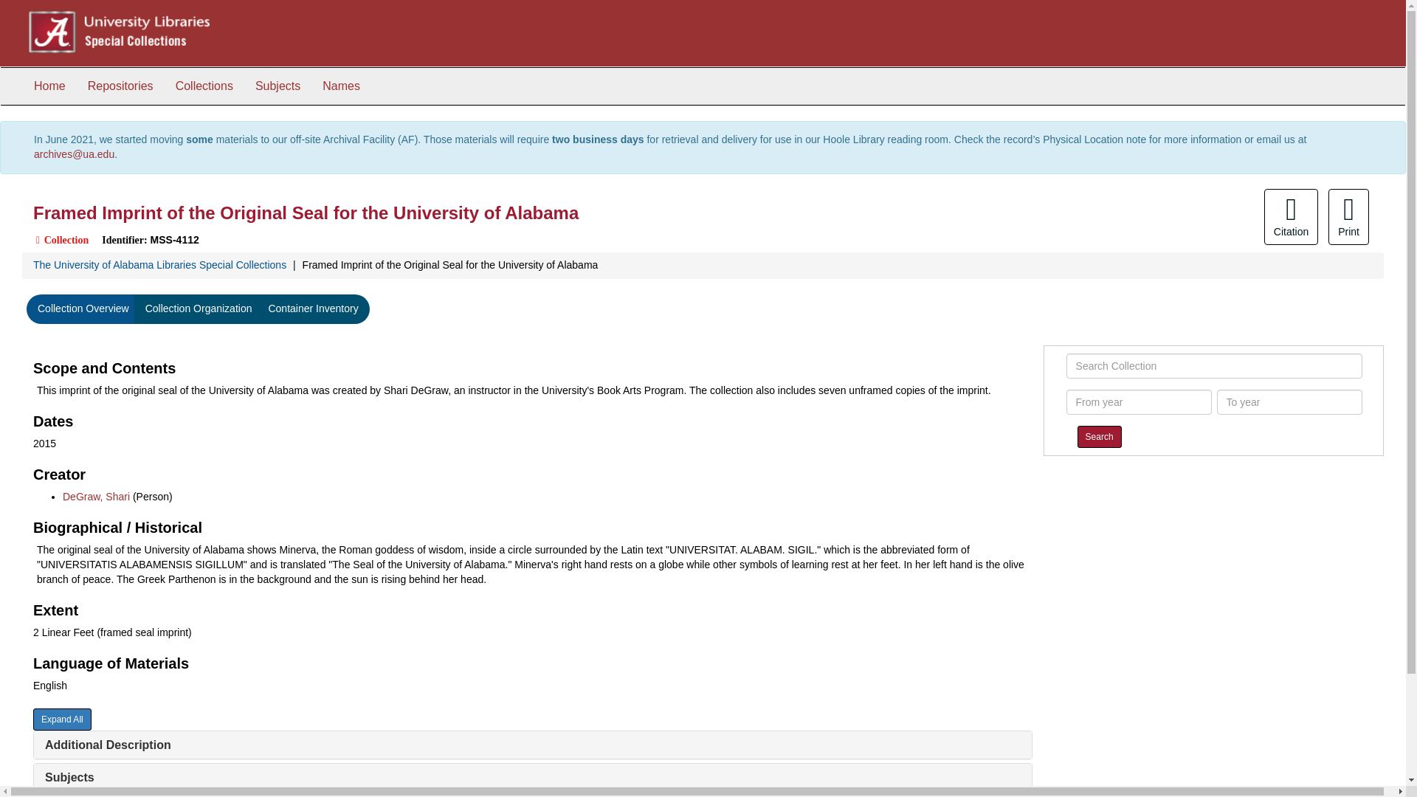 This screenshot has width=1417, height=797. What do you see at coordinates (96, 497) in the screenshot?
I see `DeGraw, Shari` at bounding box center [96, 497].